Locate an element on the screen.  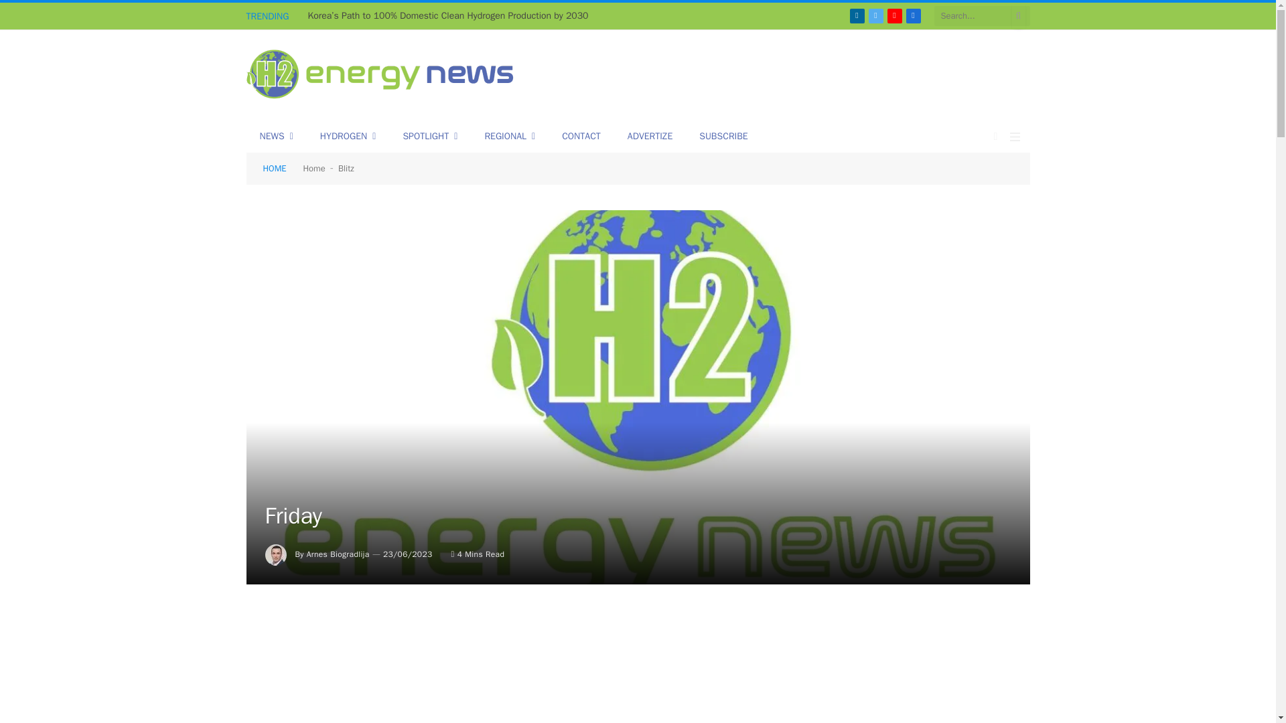
Green Hydrogen News is located at coordinates (380, 76).